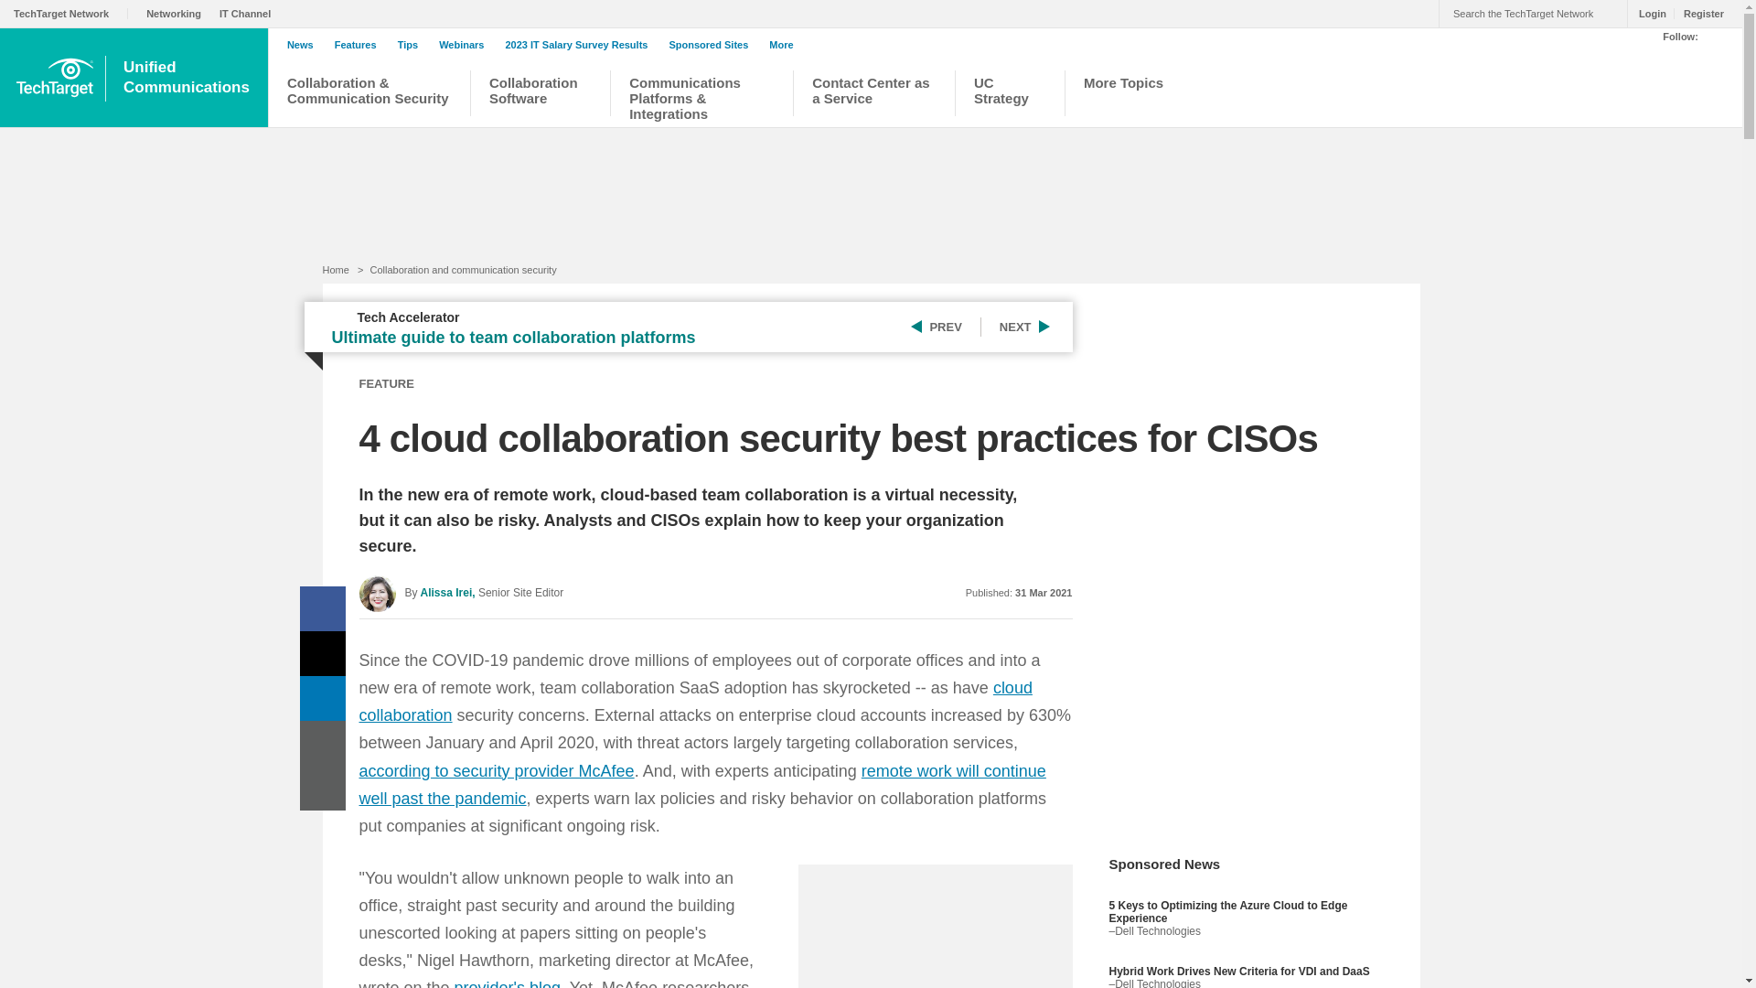 Image resolution: width=1756 pixels, height=988 pixels. I want to click on IT Channel, so click(249, 13).